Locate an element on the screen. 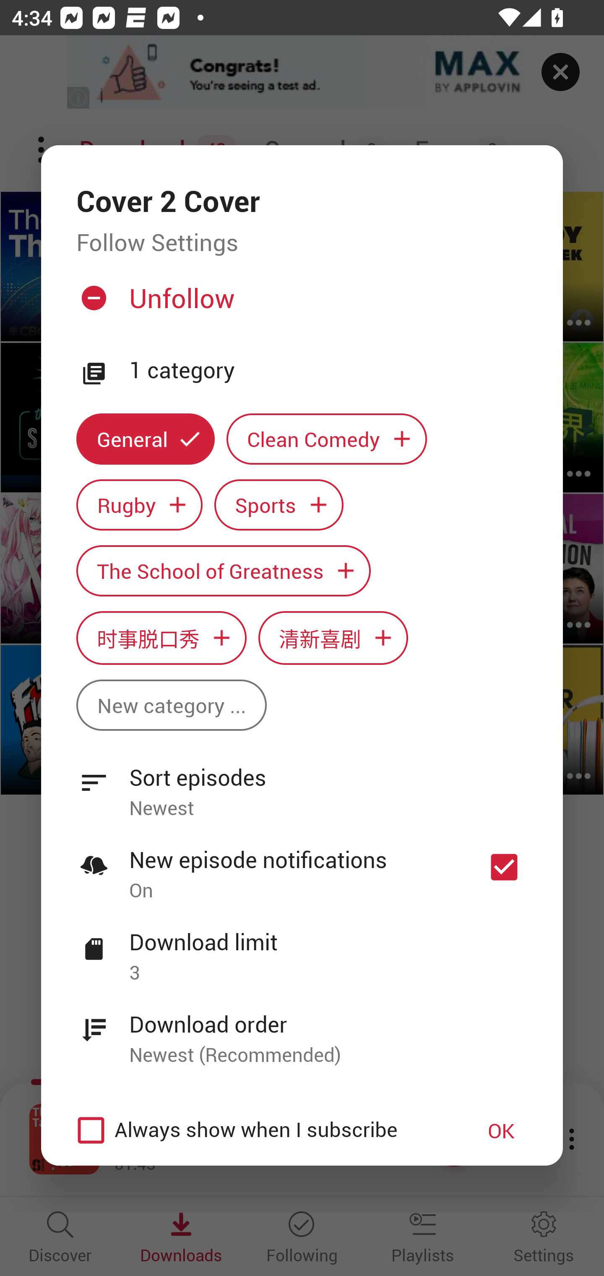 The width and height of the screenshot is (604, 1276). The School of Greatness is located at coordinates (223, 570).